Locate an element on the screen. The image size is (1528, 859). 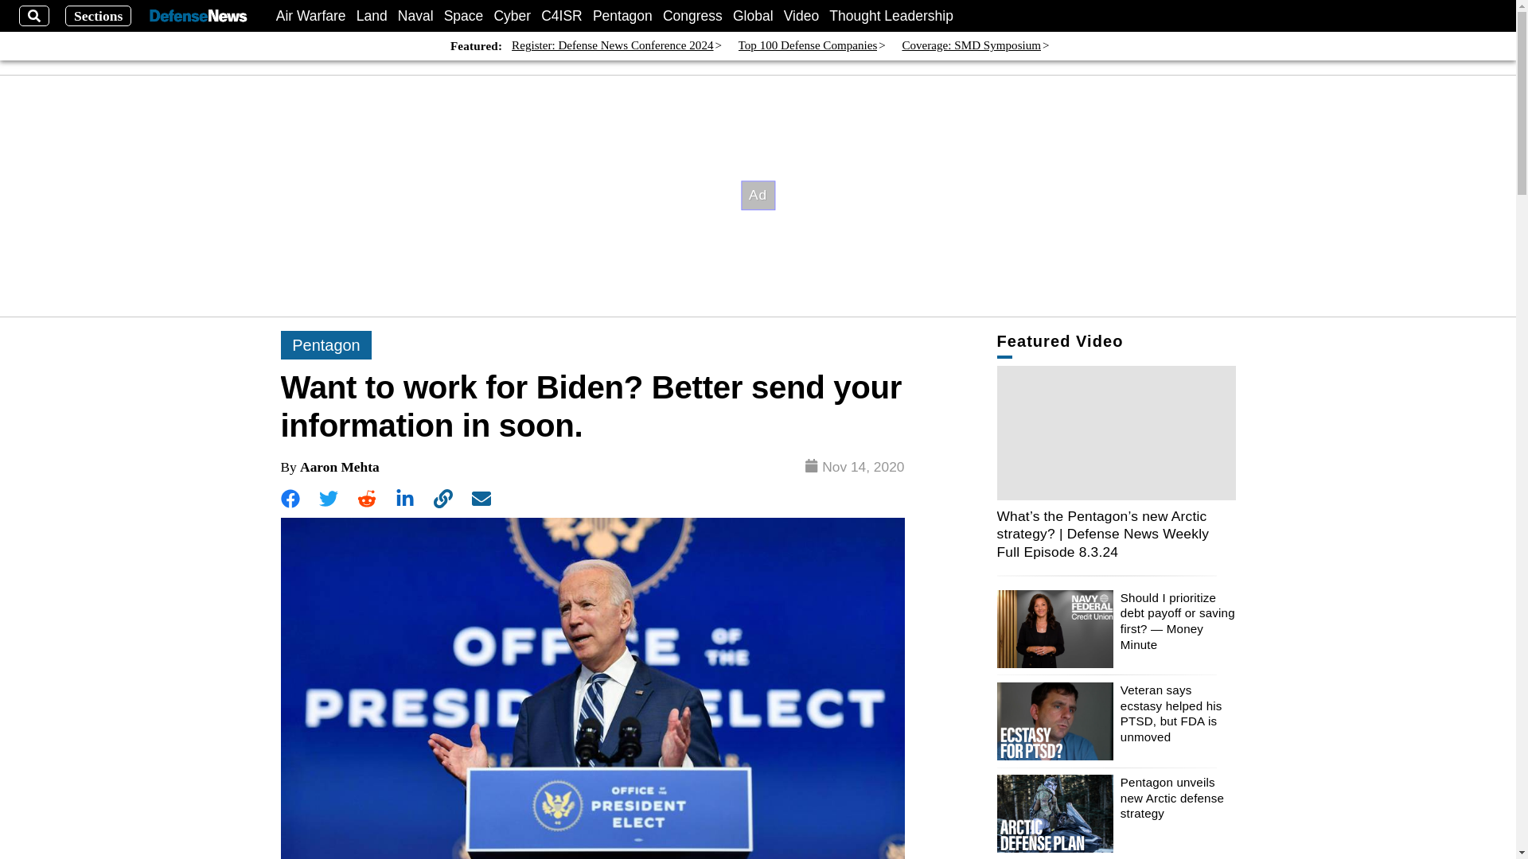
Thought Leadership is located at coordinates (891, 16).